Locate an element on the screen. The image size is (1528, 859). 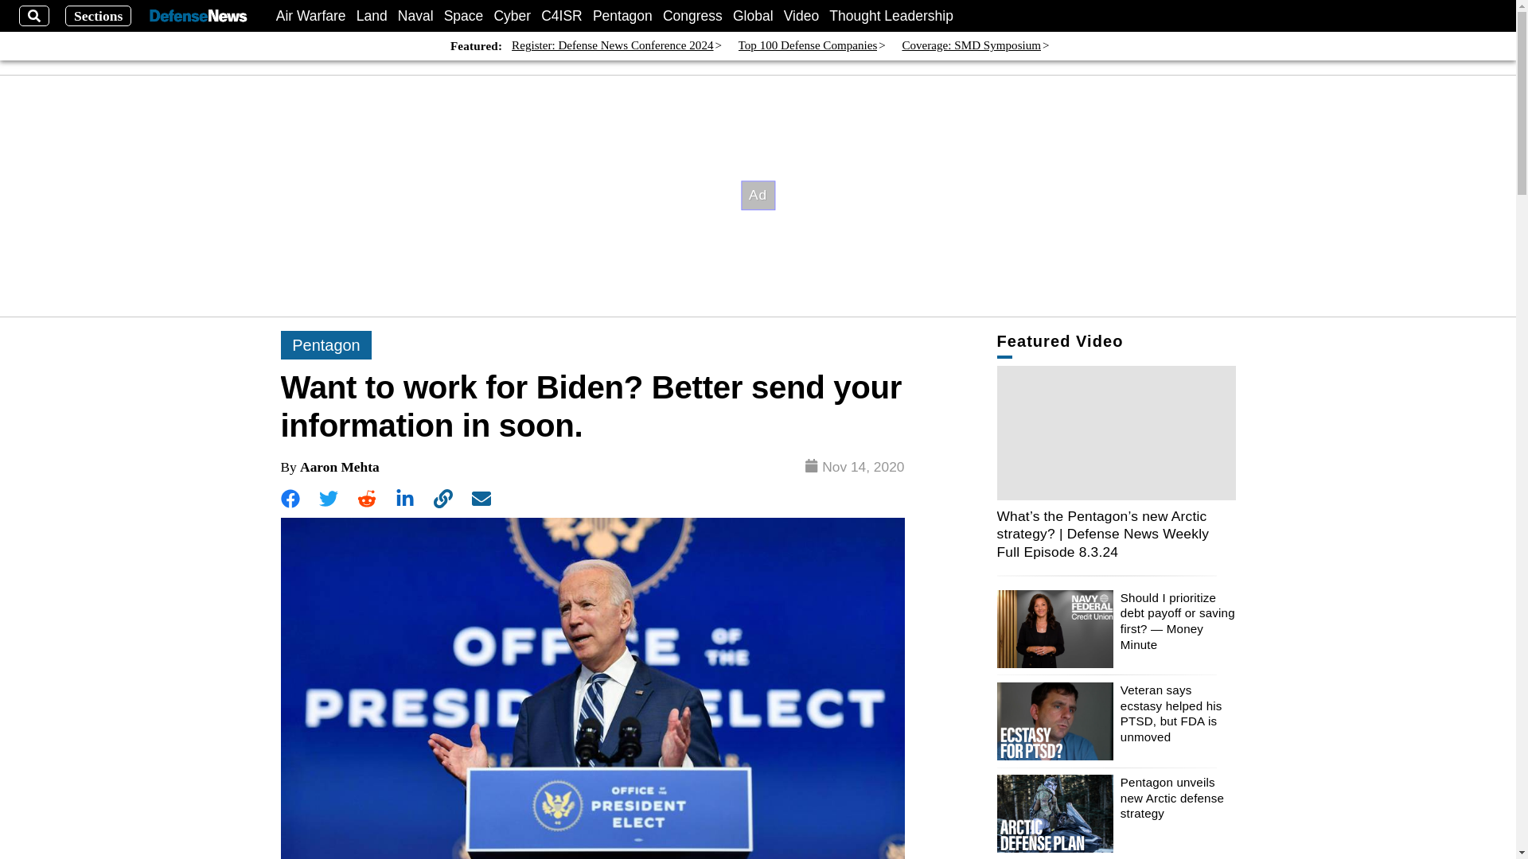
Thought Leadership is located at coordinates (891, 16).